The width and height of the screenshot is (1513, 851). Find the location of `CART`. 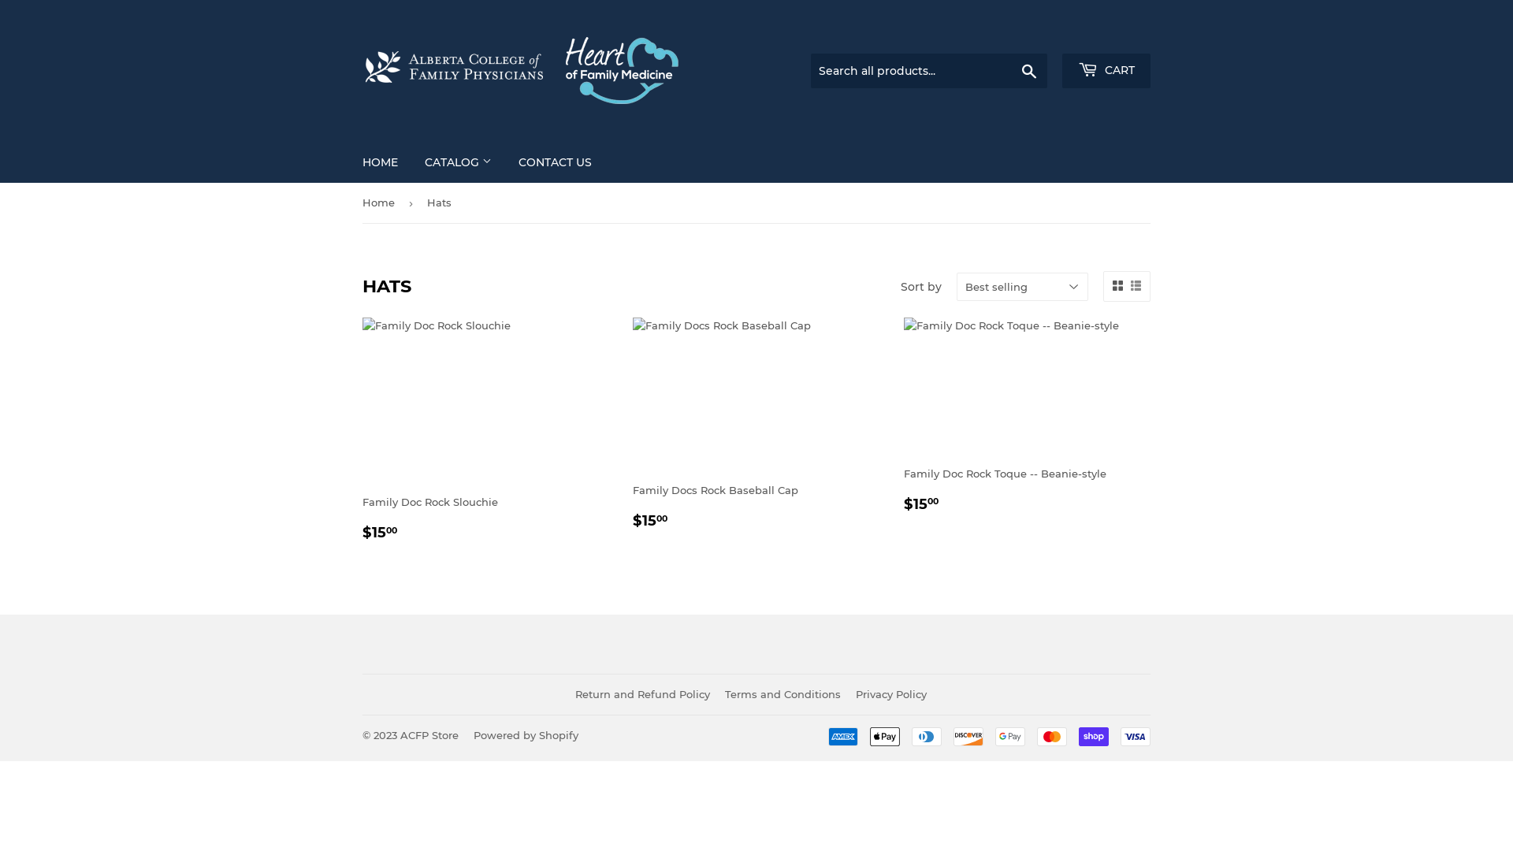

CART is located at coordinates (1106, 71).